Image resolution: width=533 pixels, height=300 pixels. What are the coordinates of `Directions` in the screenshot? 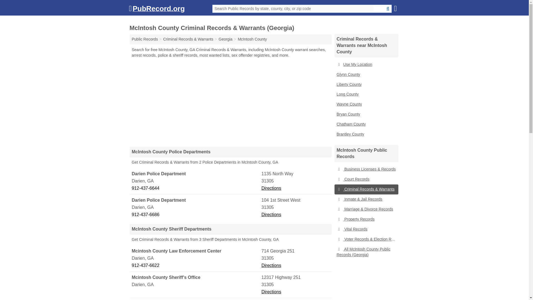 It's located at (271, 214).